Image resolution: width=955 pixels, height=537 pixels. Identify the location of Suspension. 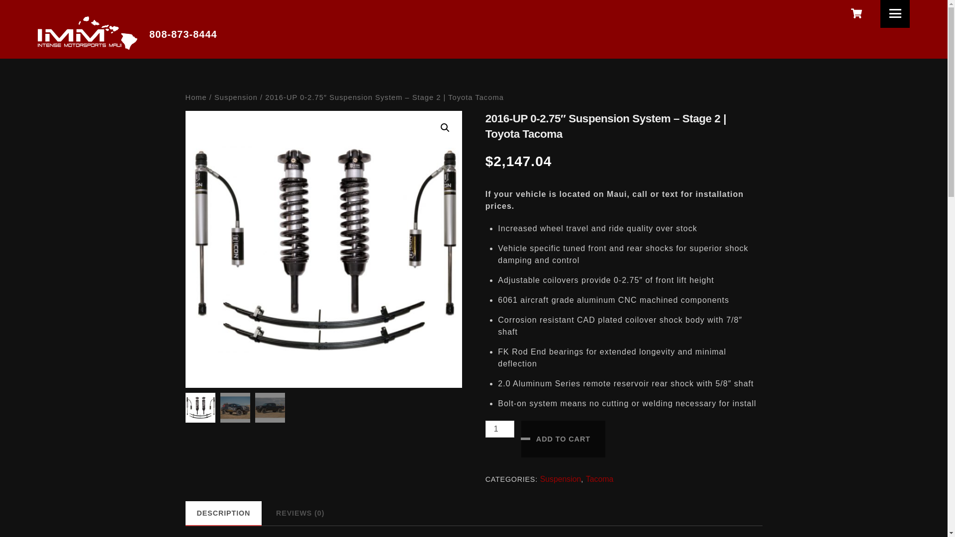
(561, 479).